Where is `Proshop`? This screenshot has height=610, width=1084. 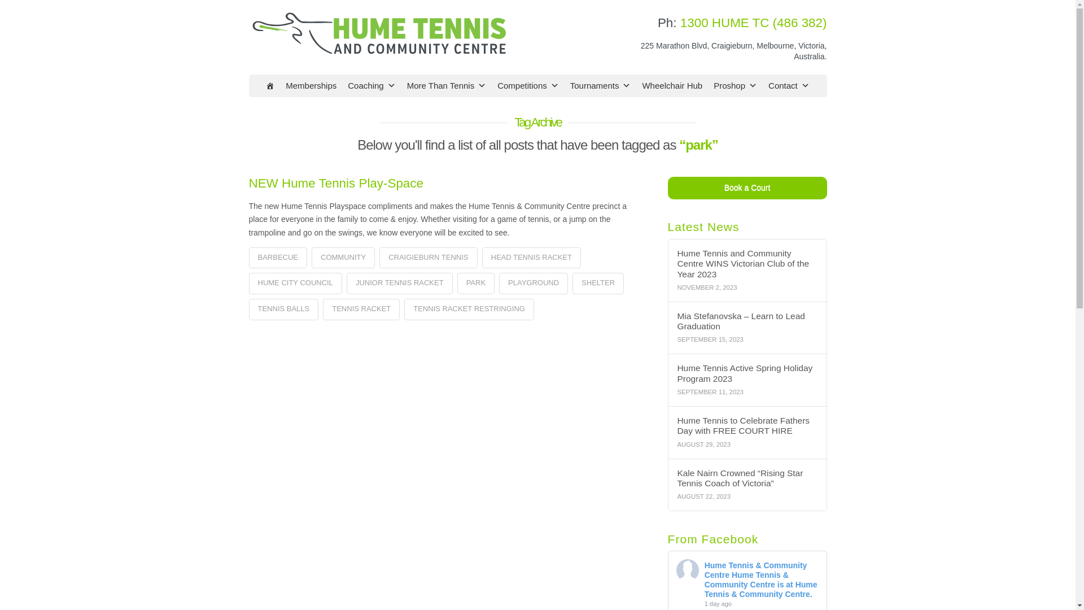 Proshop is located at coordinates (735, 86).